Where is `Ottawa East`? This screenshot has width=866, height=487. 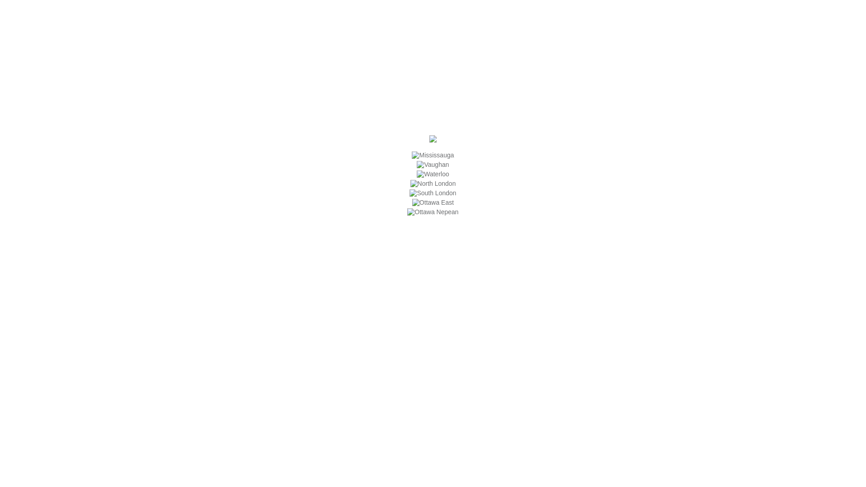 Ottawa East is located at coordinates (433, 202).